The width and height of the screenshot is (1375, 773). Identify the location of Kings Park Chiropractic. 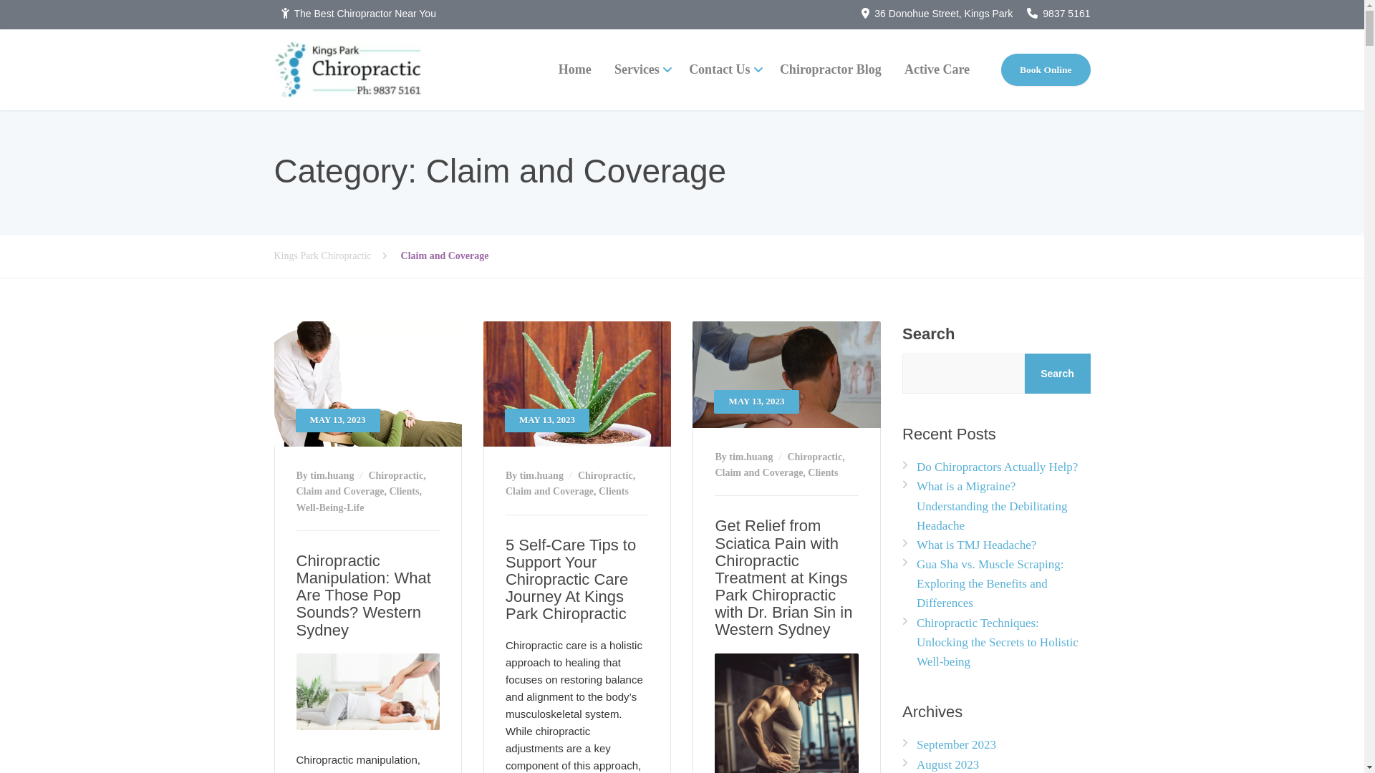
(347, 70).